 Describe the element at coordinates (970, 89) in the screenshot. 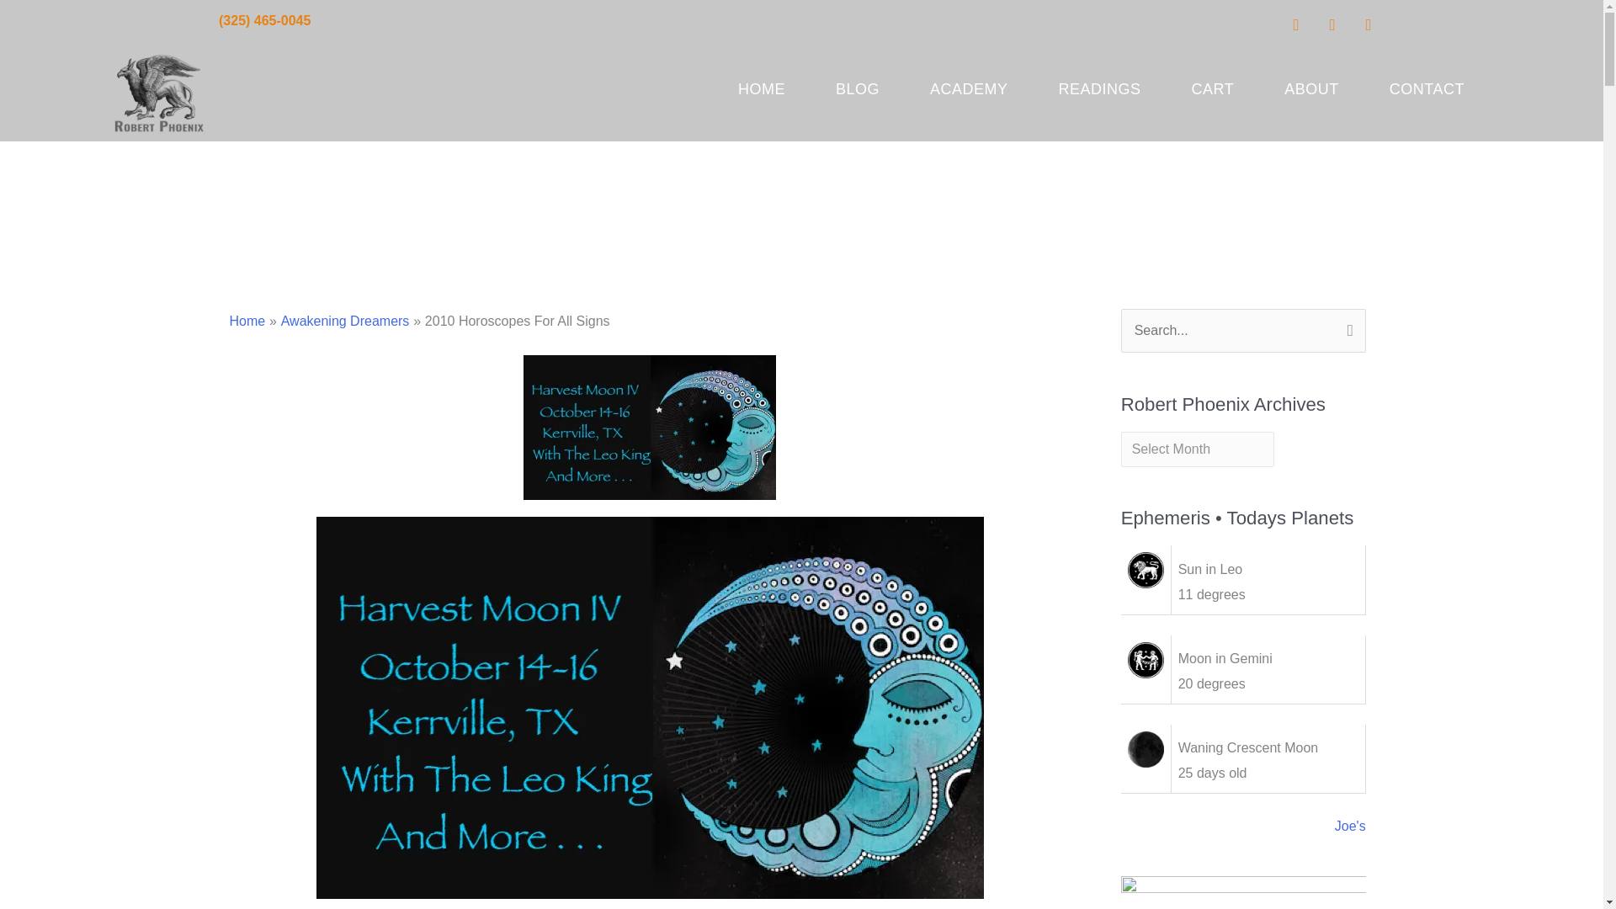

I see `ACADEMY` at that location.